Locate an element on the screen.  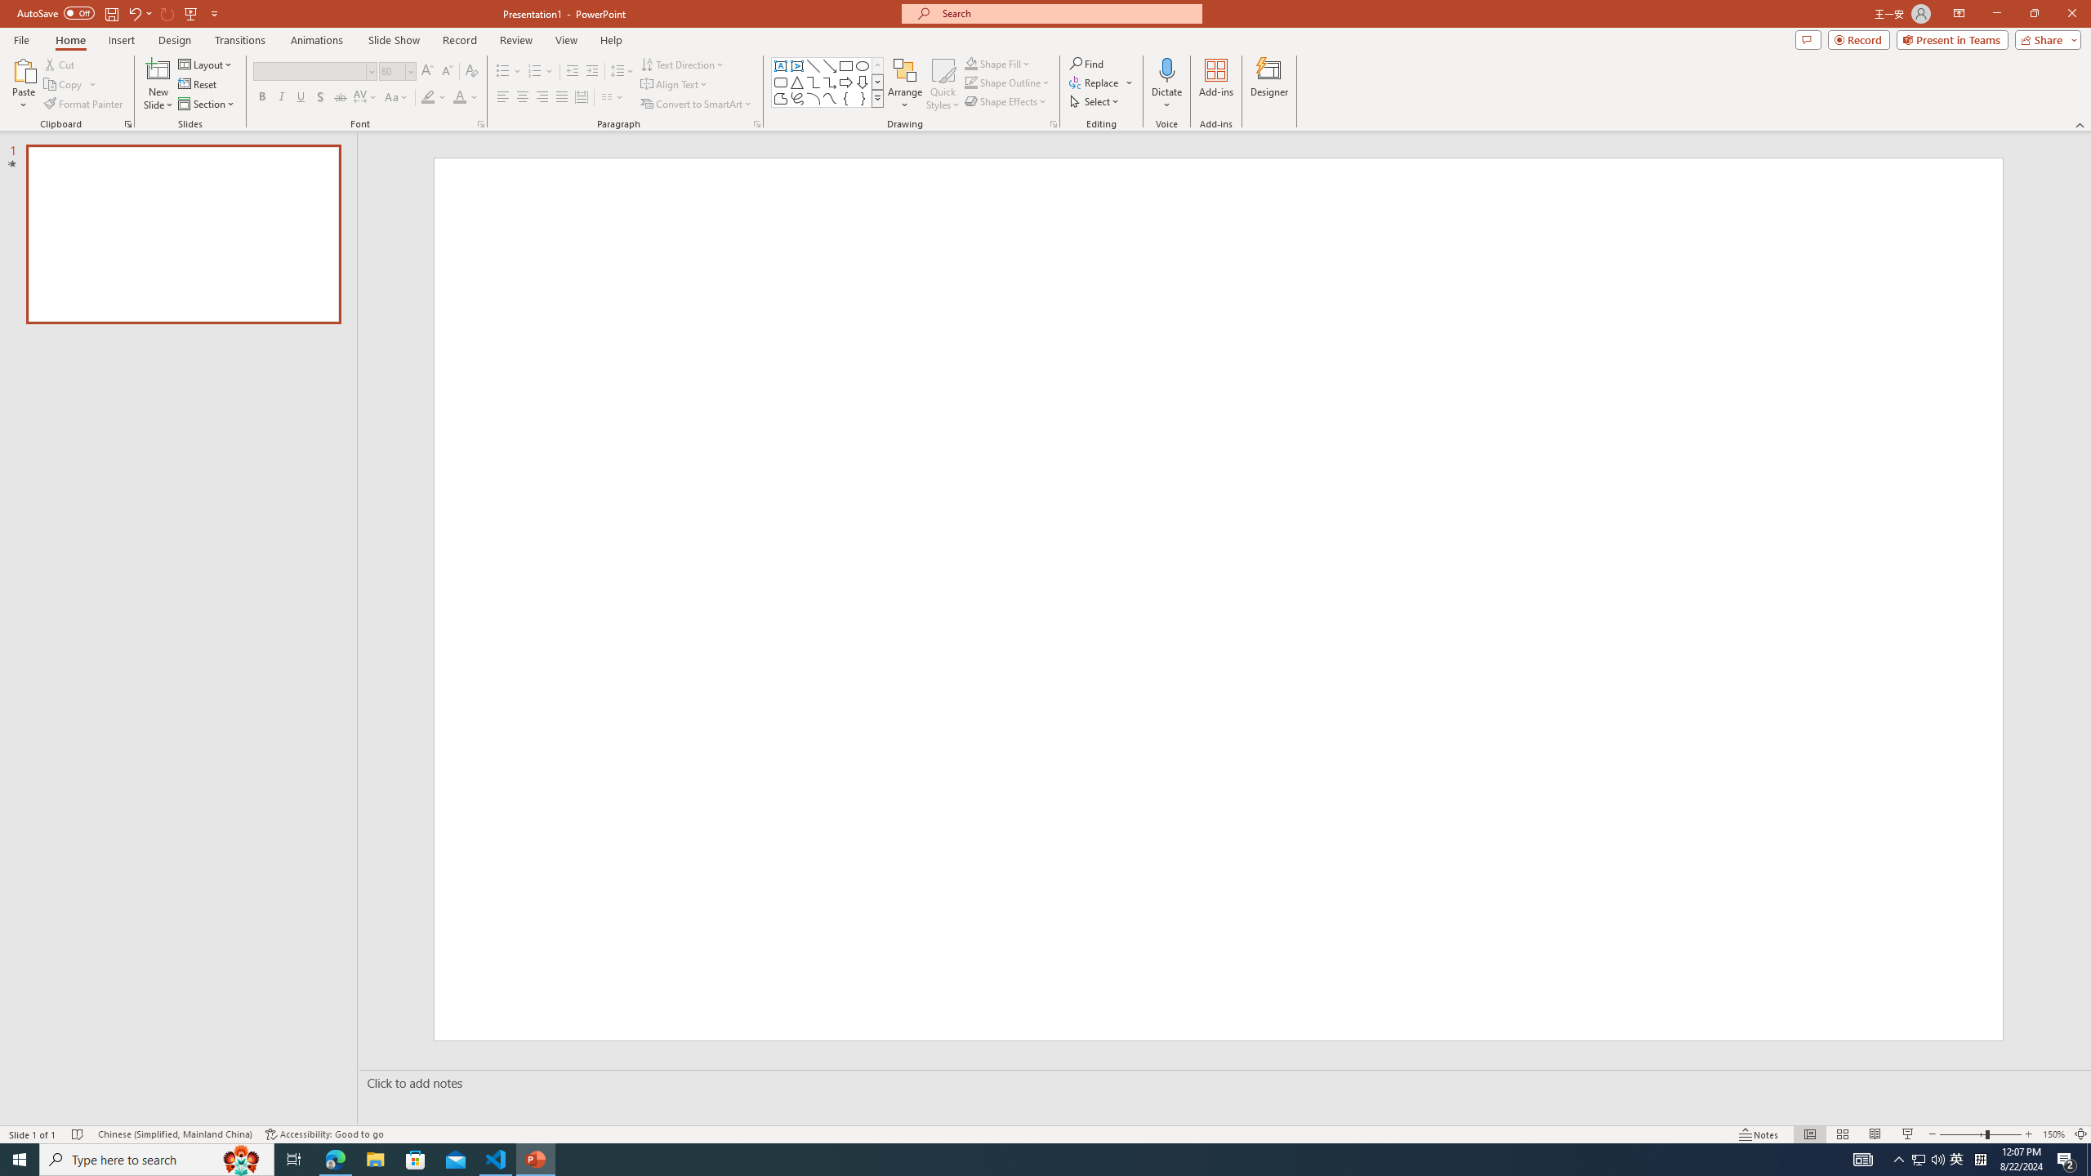
Isosceles Triangle is located at coordinates (796, 82).